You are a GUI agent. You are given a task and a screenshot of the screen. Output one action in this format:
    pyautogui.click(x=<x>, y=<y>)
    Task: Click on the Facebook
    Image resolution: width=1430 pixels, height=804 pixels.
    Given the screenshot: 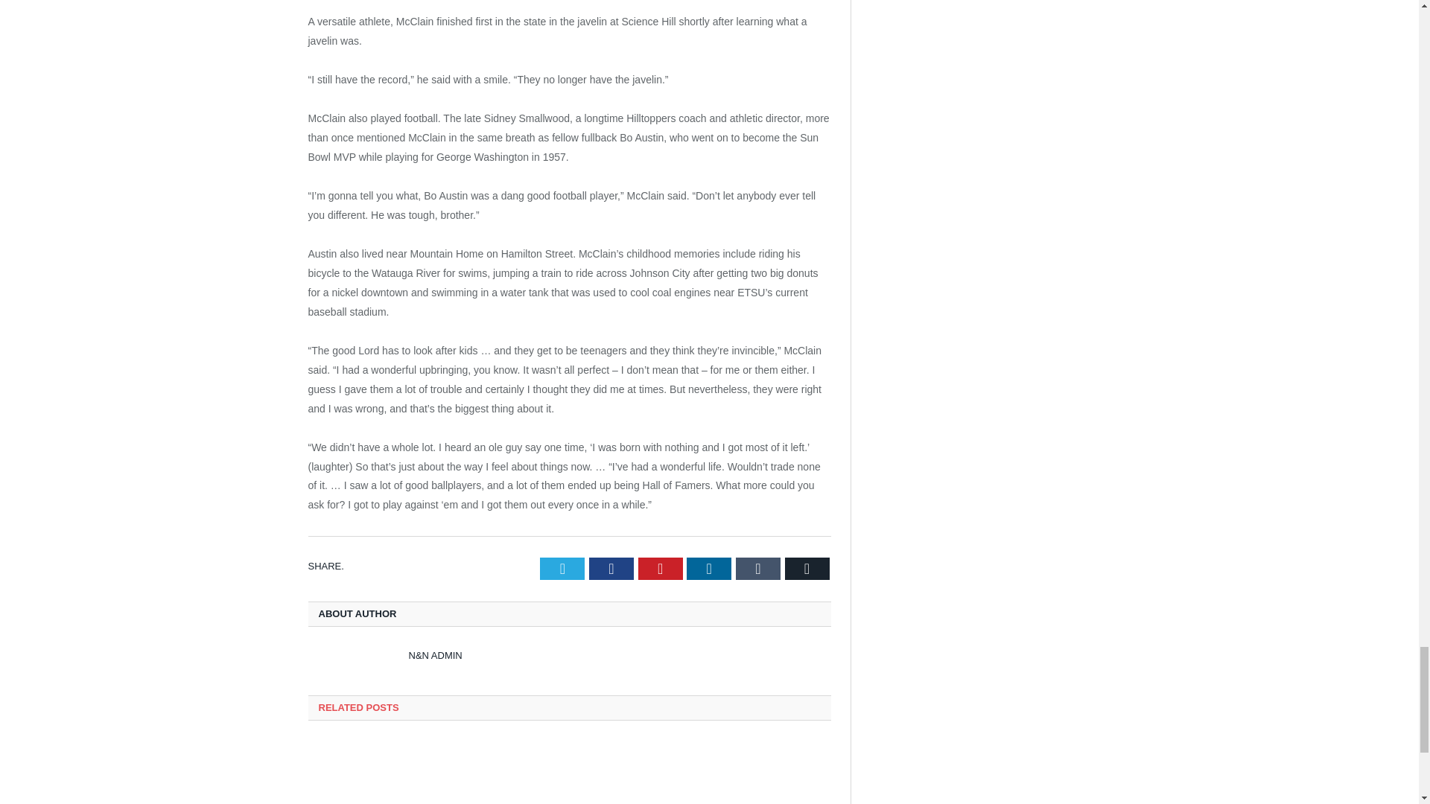 What is the action you would take?
    pyautogui.click(x=611, y=569)
    